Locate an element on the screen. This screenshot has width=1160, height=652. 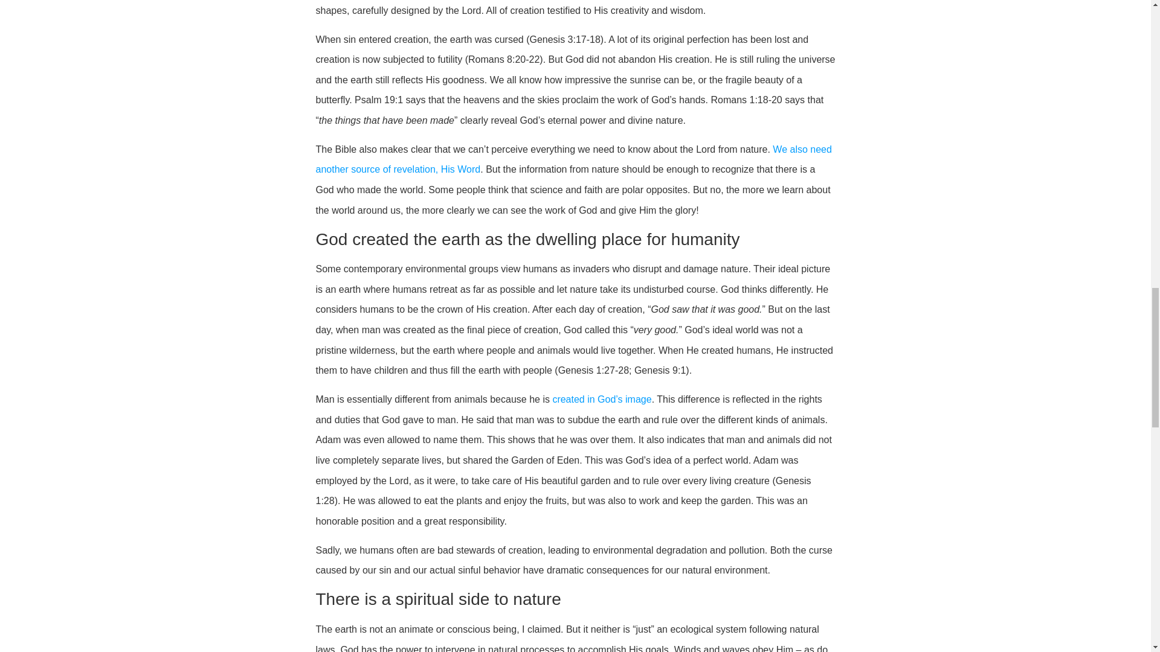
We also need another source of revelation, His Word is located at coordinates (573, 159).